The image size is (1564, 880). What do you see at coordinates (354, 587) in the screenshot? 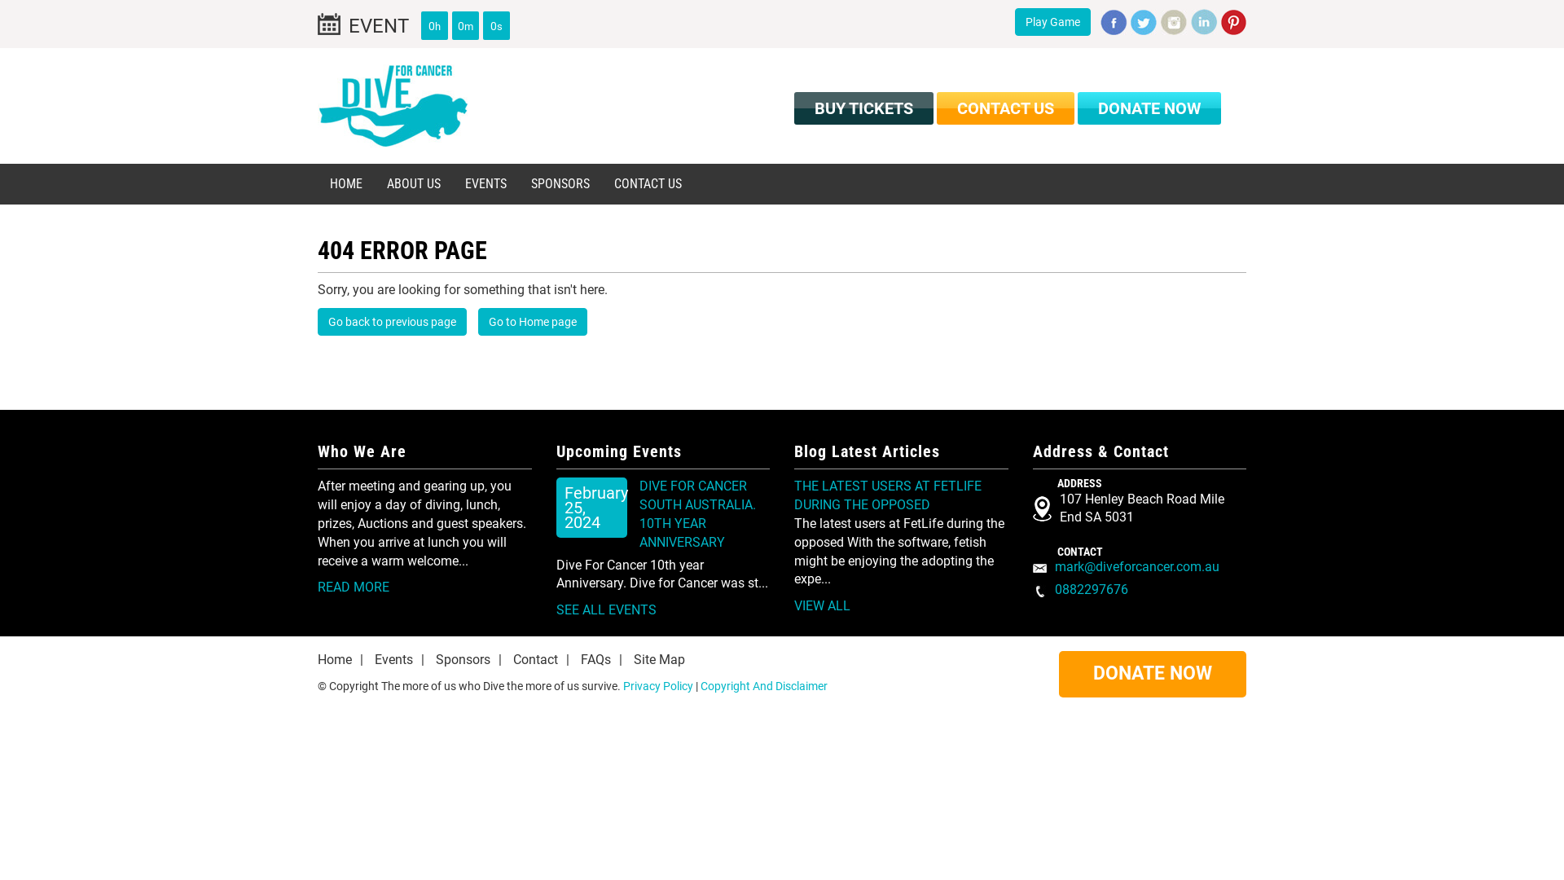
I see `READ MORE` at bounding box center [354, 587].